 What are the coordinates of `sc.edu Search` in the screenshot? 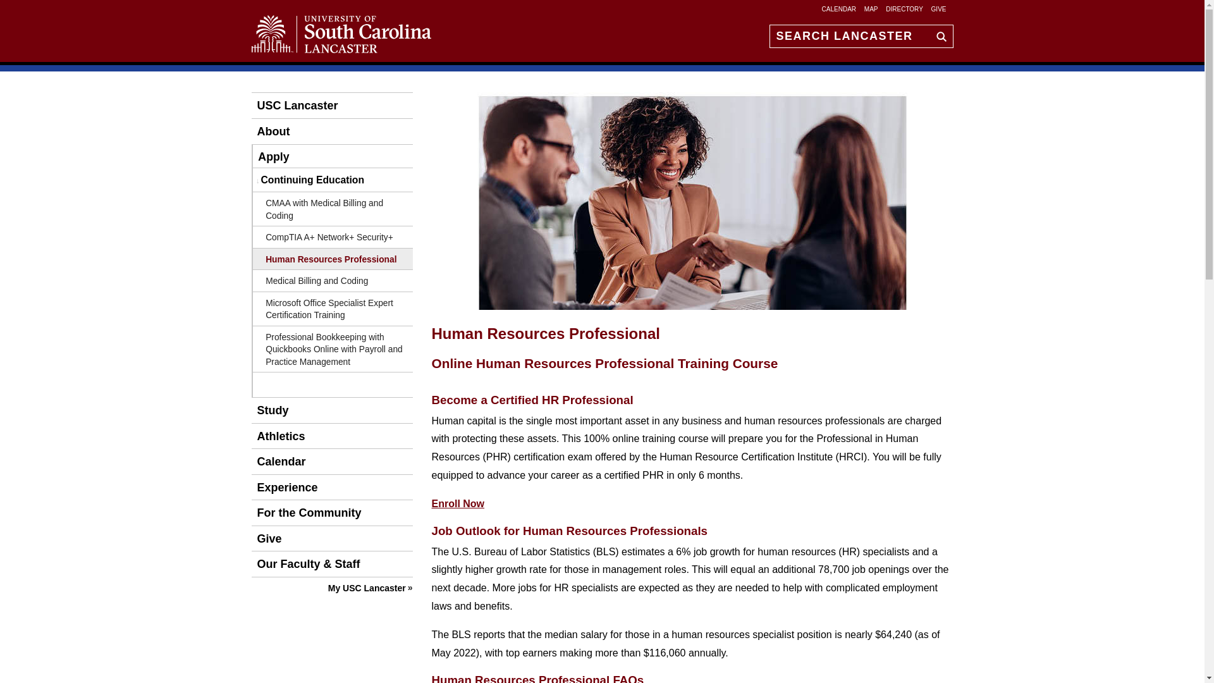 It's located at (938, 35).